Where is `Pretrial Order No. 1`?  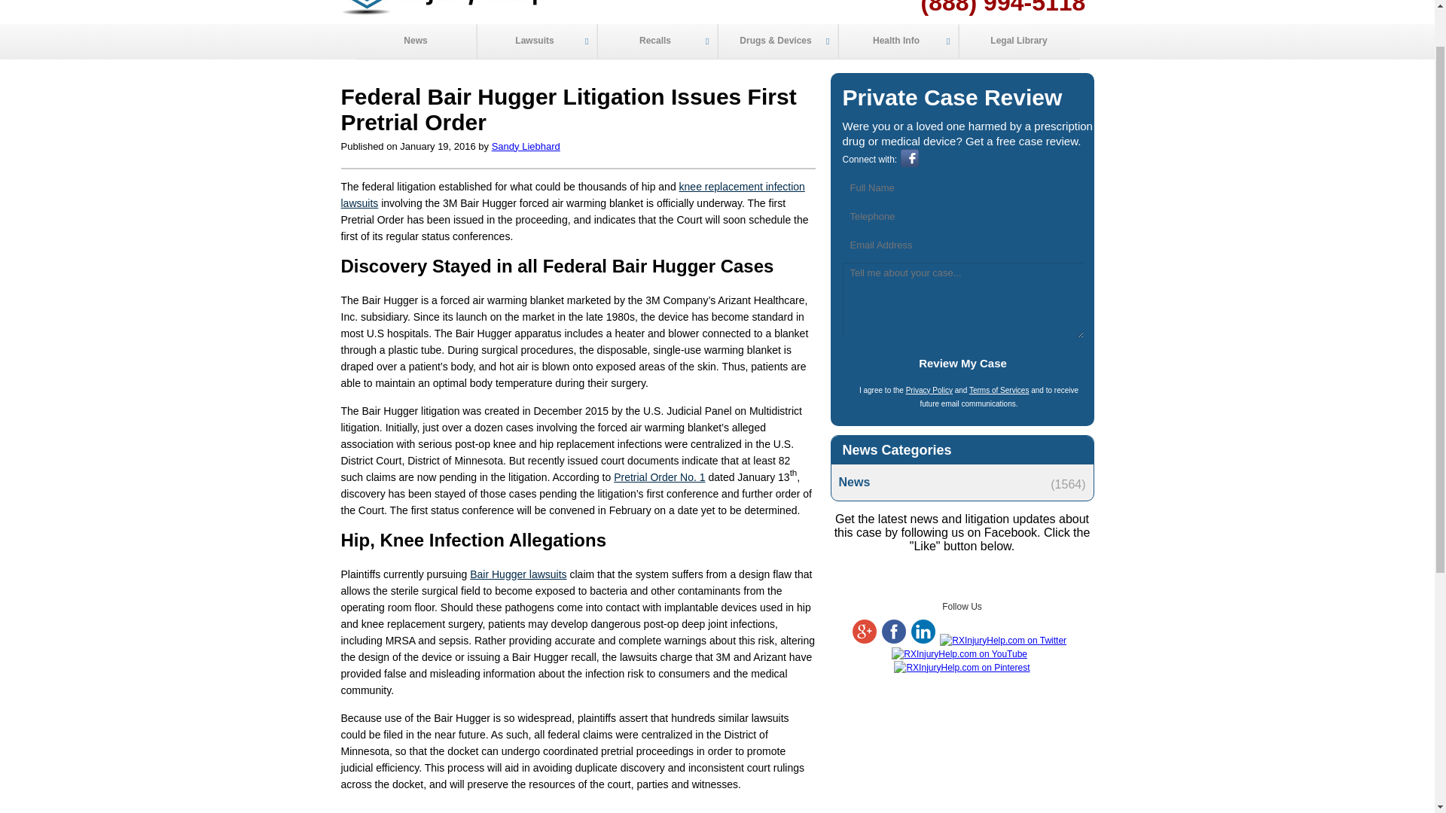 Pretrial Order No. 1 is located at coordinates (659, 477).